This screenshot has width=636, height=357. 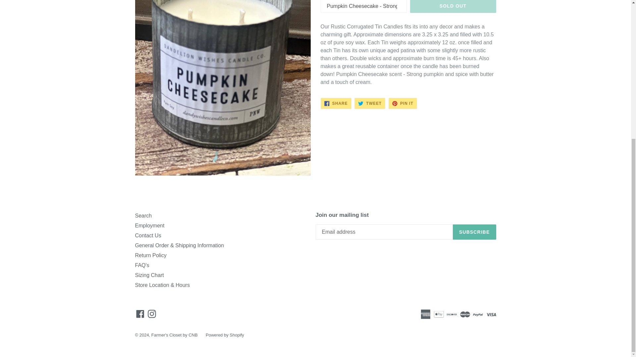 What do you see at coordinates (140, 314) in the screenshot?
I see `Farmer's Closet by CNB on Facebook` at bounding box center [140, 314].